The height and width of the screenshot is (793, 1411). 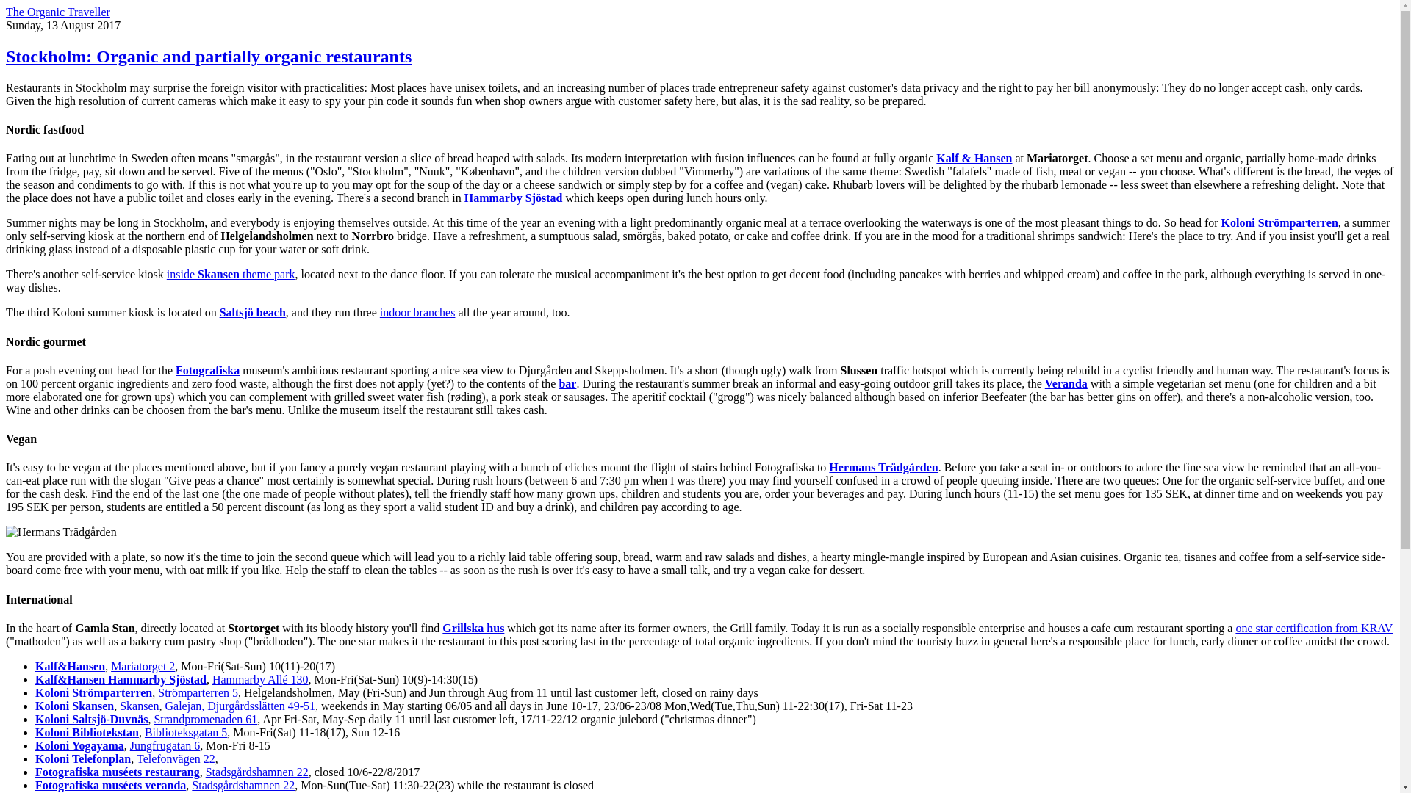 What do you see at coordinates (417, 312) in the screenshot?
I see `indoor branches` at bounding box center [417, 312].